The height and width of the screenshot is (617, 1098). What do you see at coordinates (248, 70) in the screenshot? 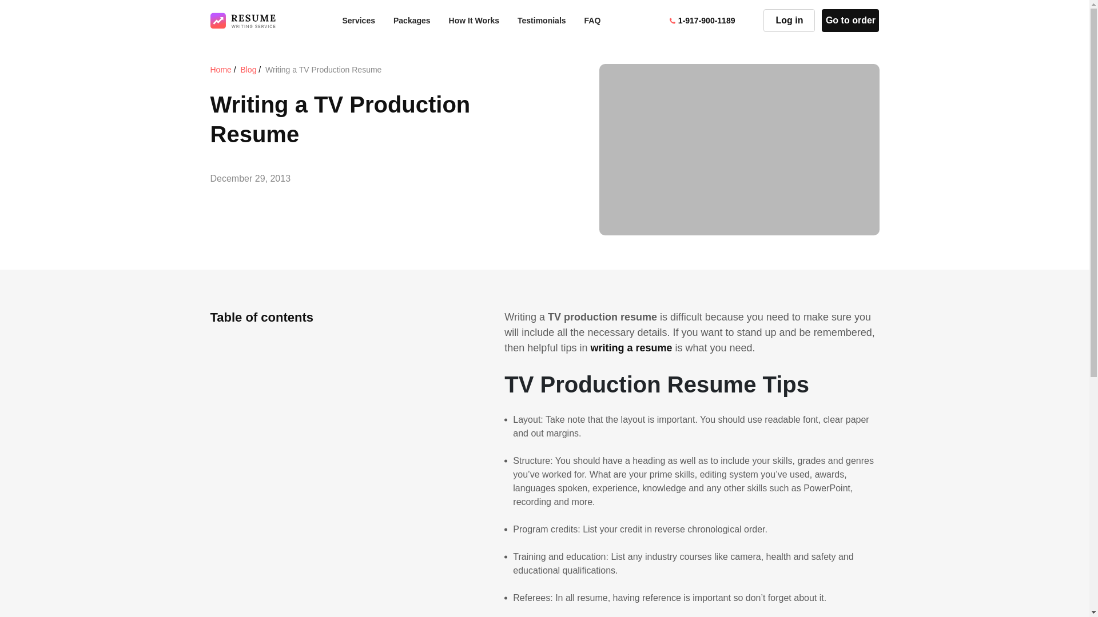
I see `Blog` at bounding box center [248, 70].